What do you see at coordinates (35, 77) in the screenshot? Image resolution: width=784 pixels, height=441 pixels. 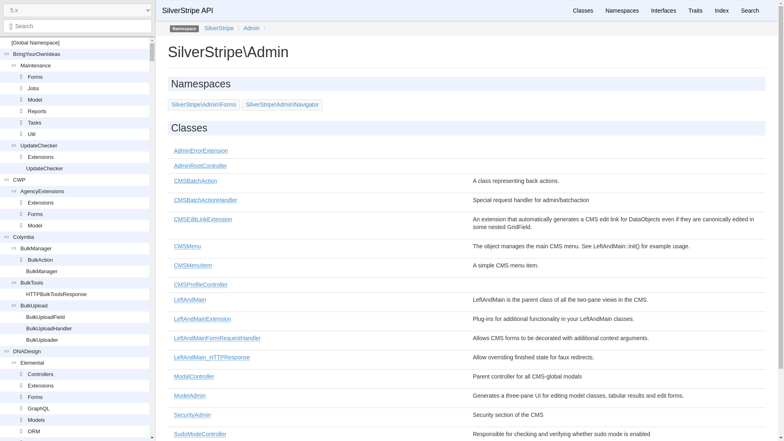 I see `Forms` at bounding box center [35, 77].